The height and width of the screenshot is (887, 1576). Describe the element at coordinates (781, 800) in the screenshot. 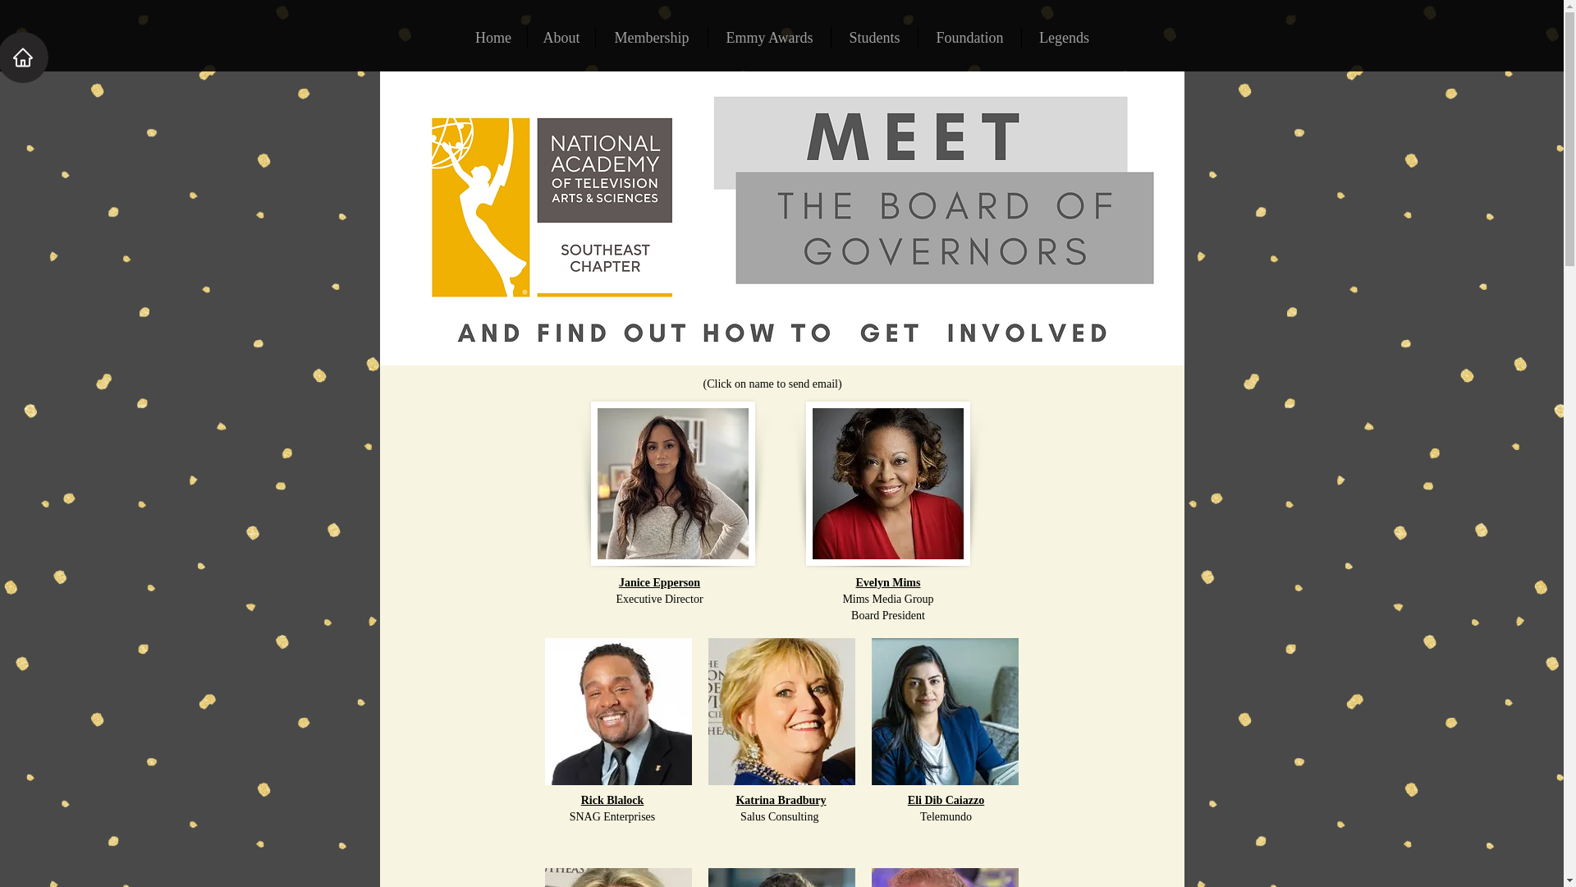

I see `Katrina Bradbury` at that location.